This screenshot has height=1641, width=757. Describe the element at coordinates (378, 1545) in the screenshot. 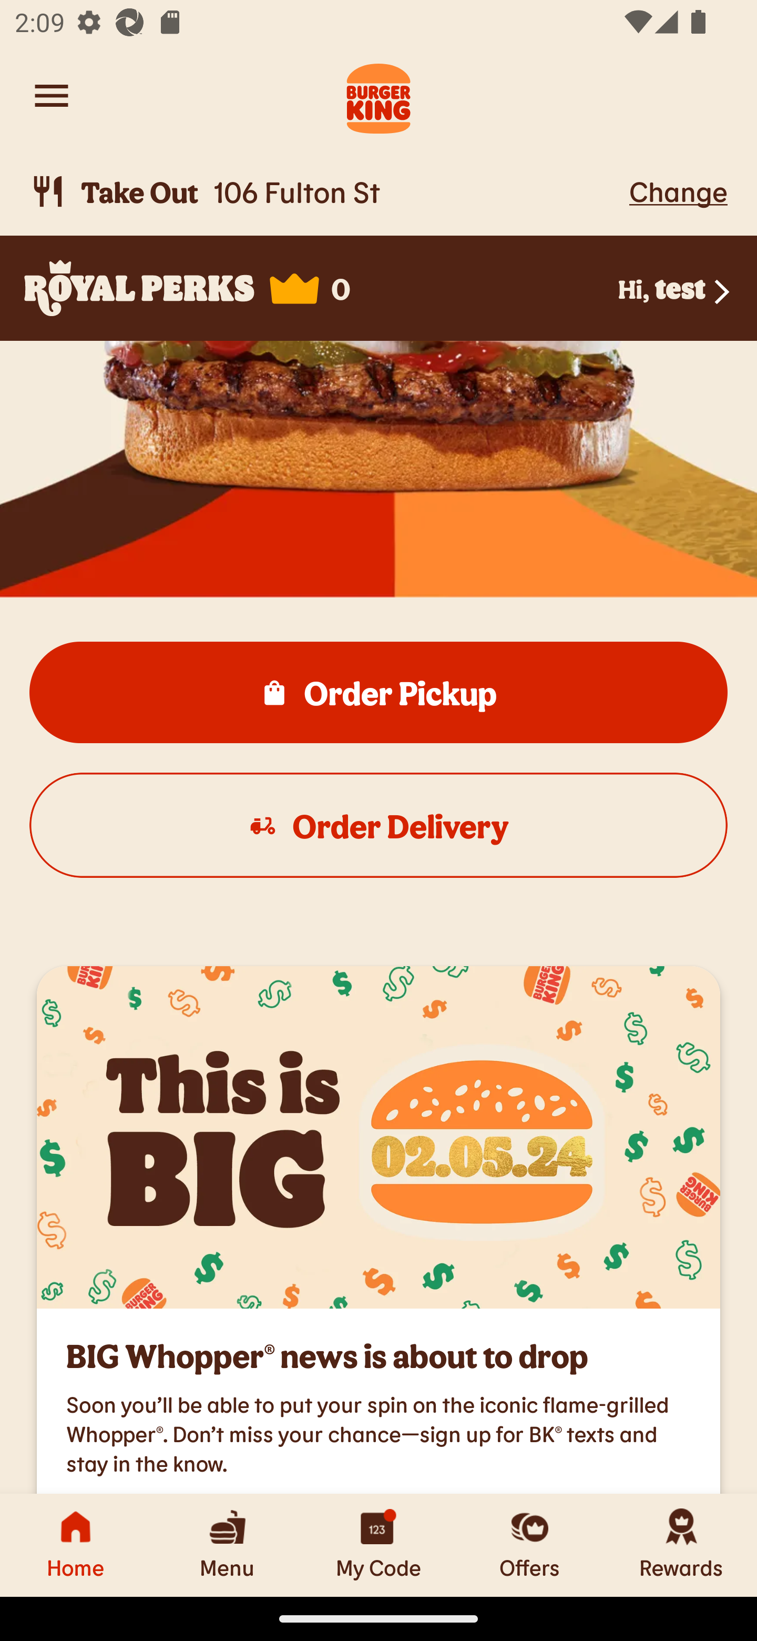

I see `My Code` at that location.